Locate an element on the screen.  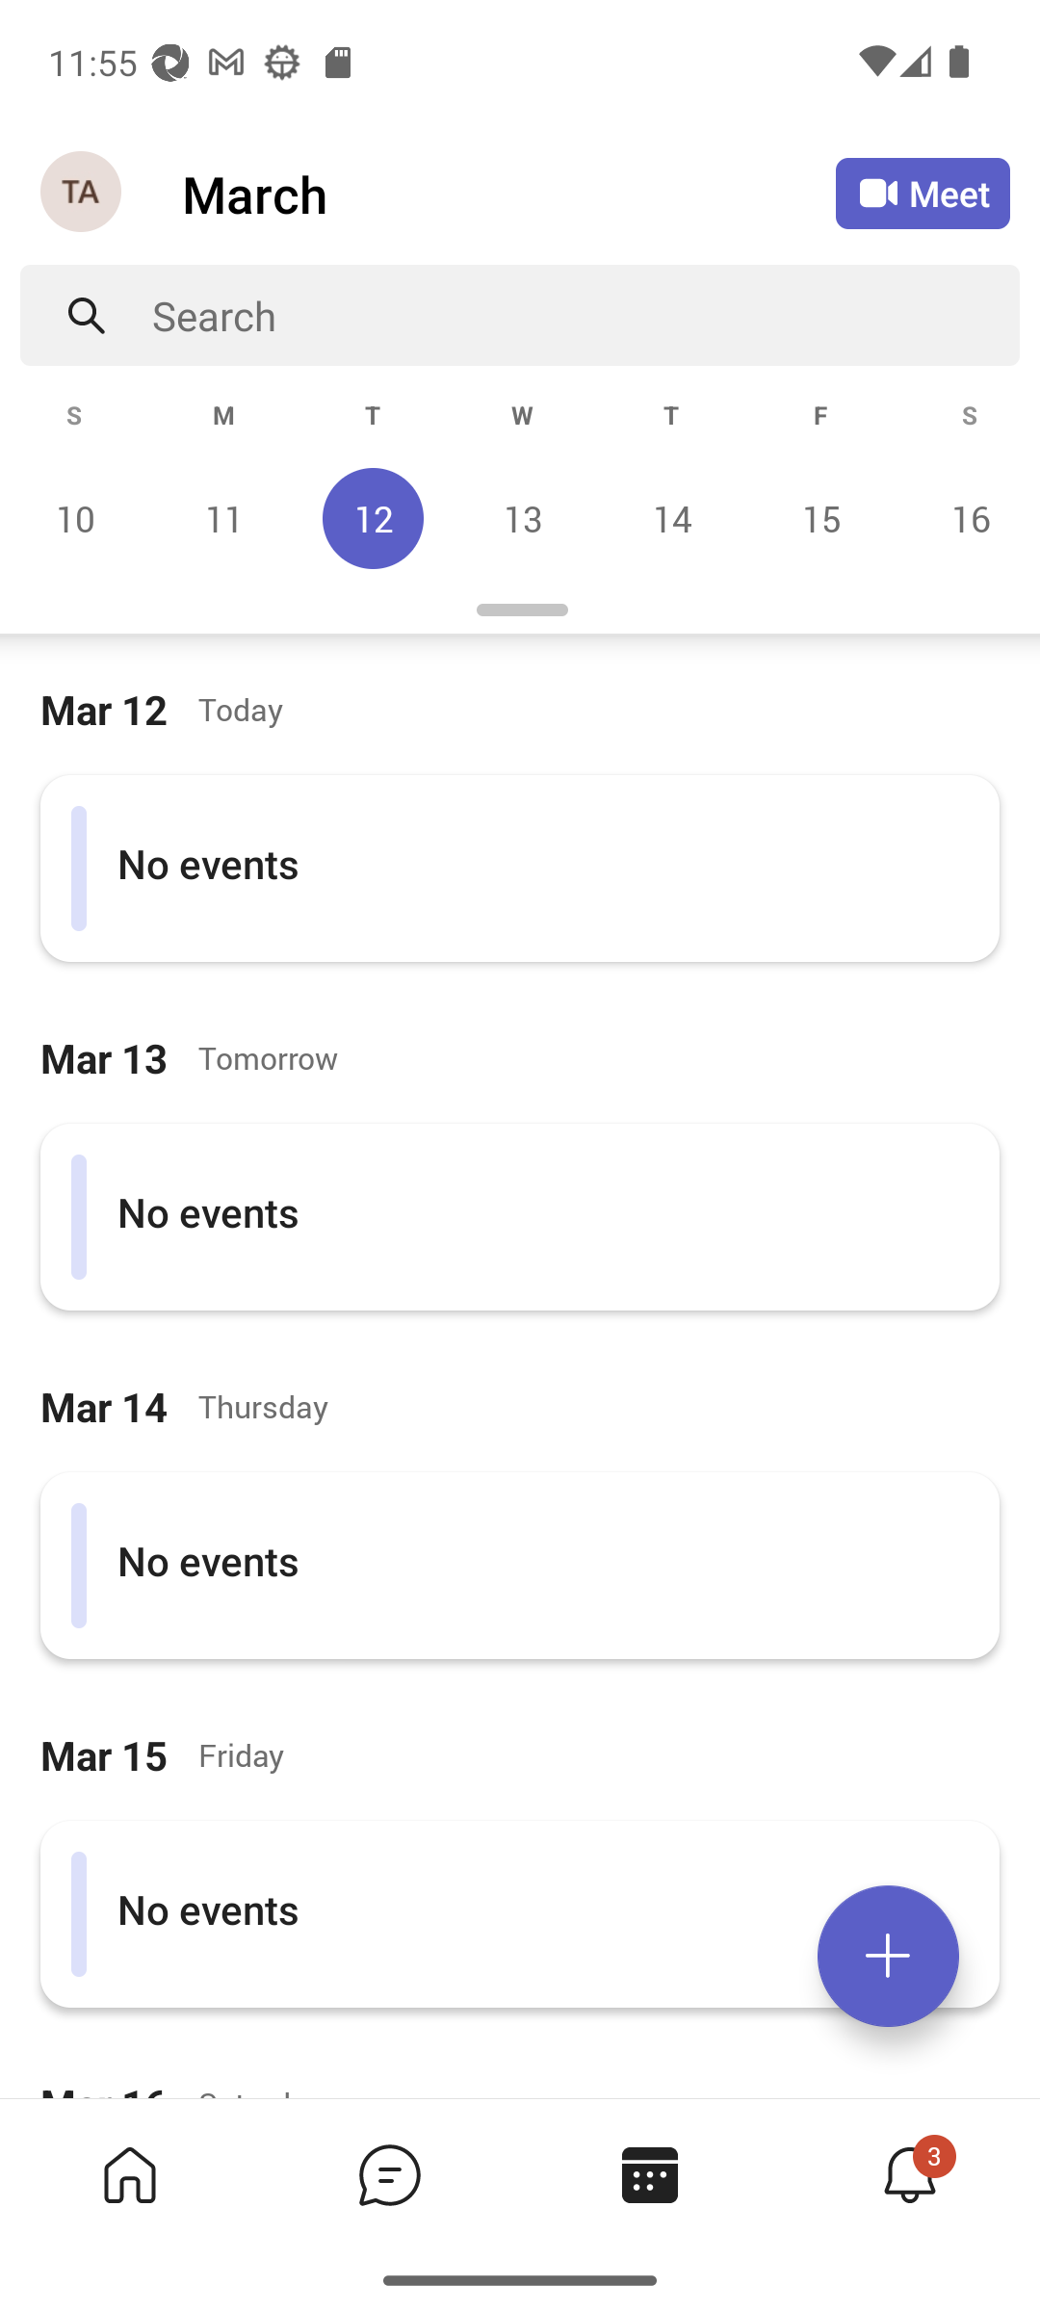
Tuesday, March 12, Today, Selected 12 is located at coordinates (373, 518).